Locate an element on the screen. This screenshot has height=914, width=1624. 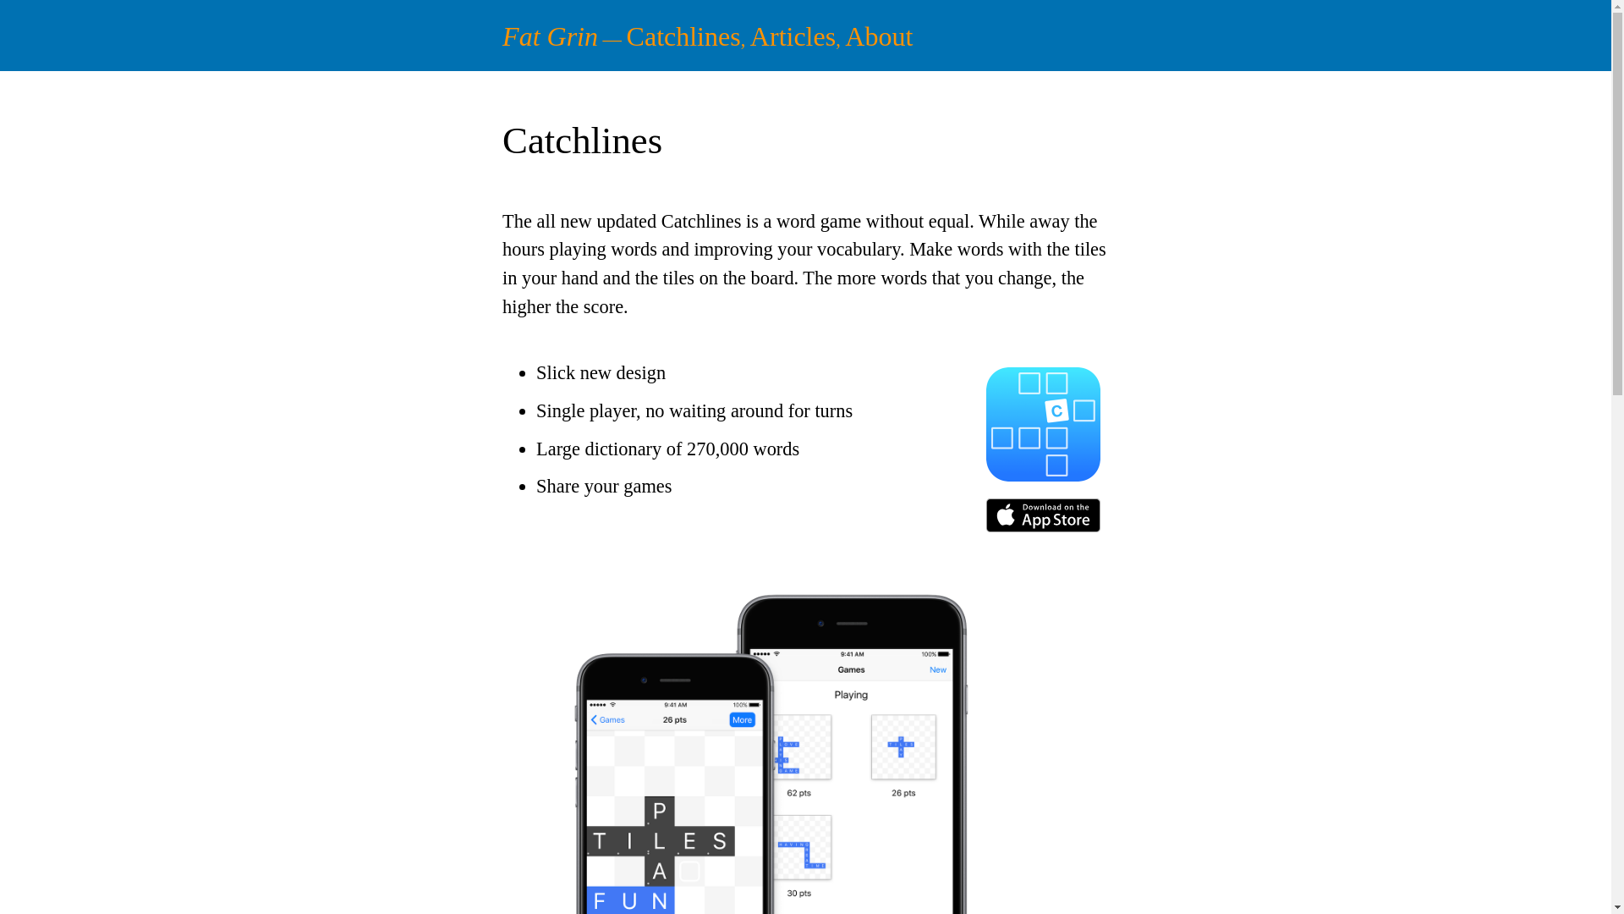
Catchlines is located at coordinates (683, 36).